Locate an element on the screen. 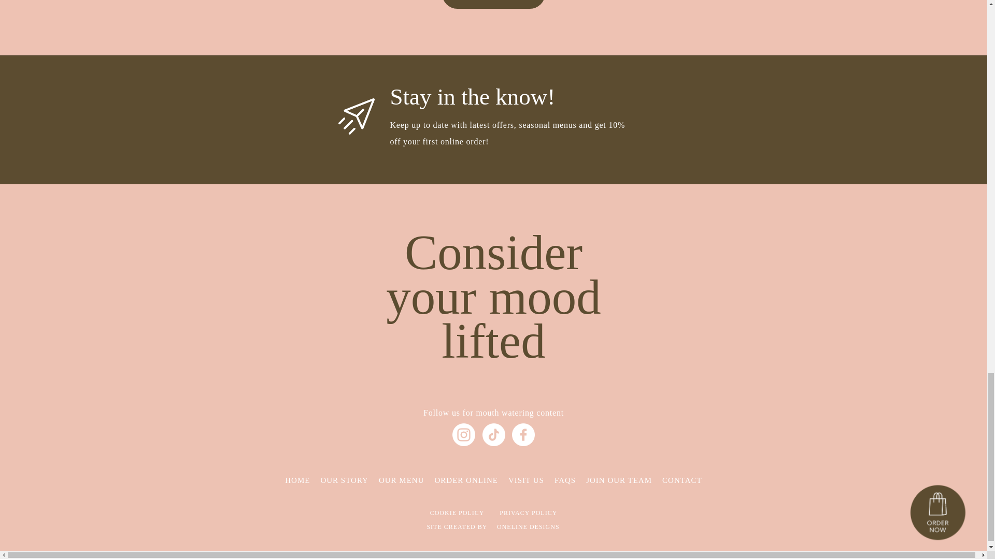 The width and height of the screenshot is (995, 559). HOME is located at coordinates (297, 480).